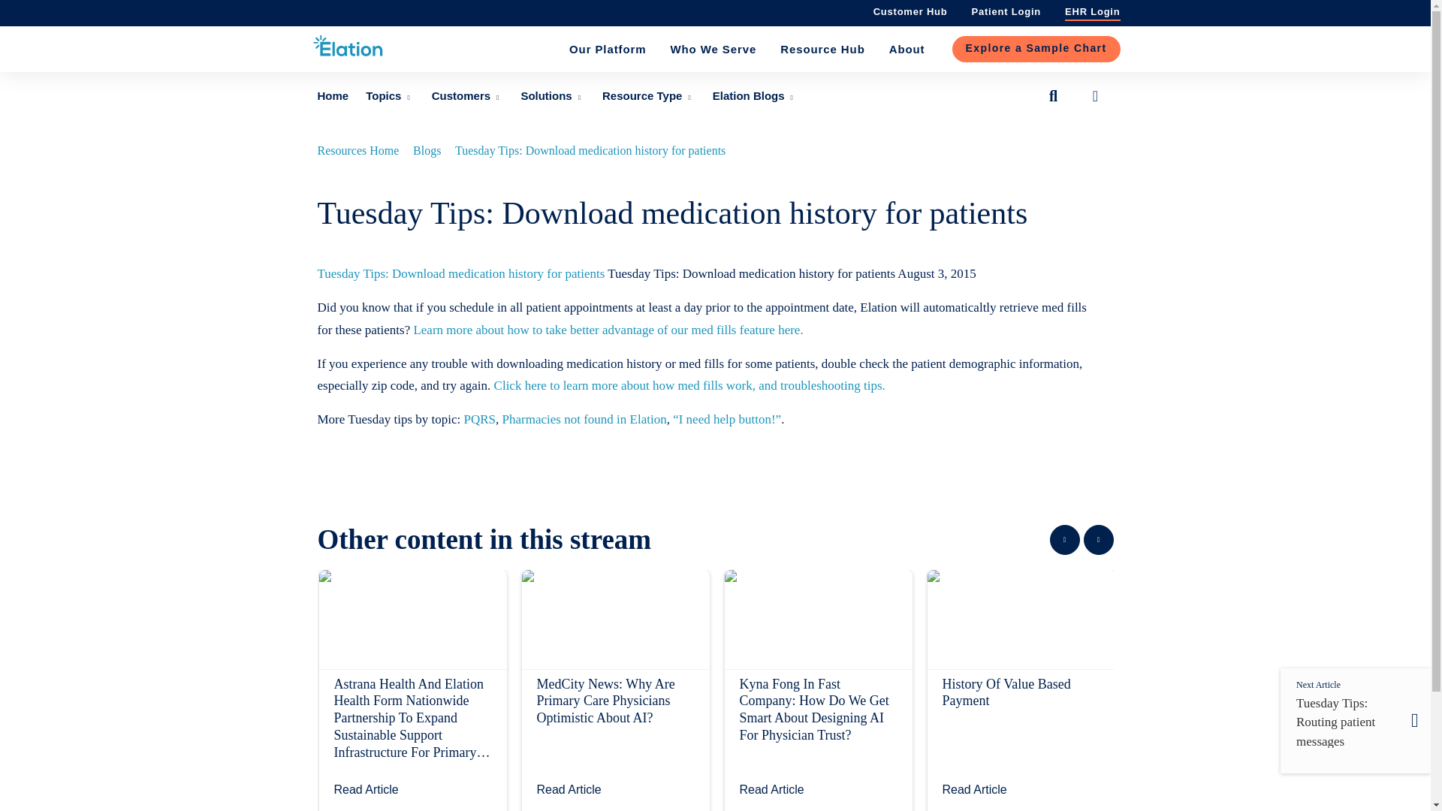 Image resolution: width=1442 pixels, height=811 pixels. What do you see at coordinates (608, 50) in the screenshot?
I see `Our Platform` at bounding box center [608, 50].